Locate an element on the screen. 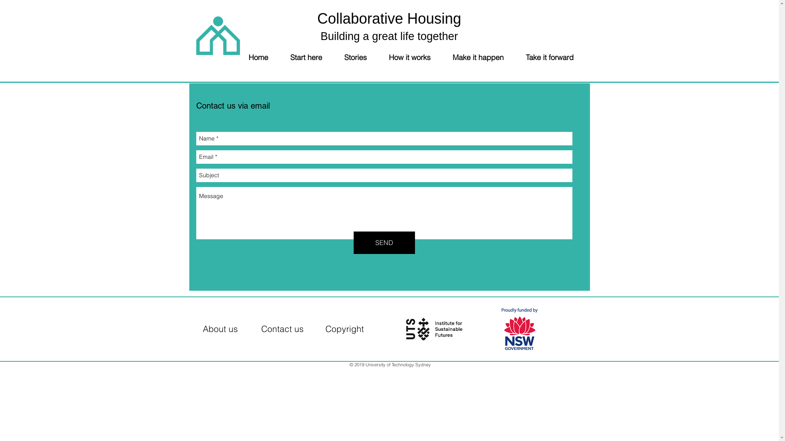 Image resolution: width=785 pixels, height=441 pixels. Building a great life together is located at coordinates (389, 36).